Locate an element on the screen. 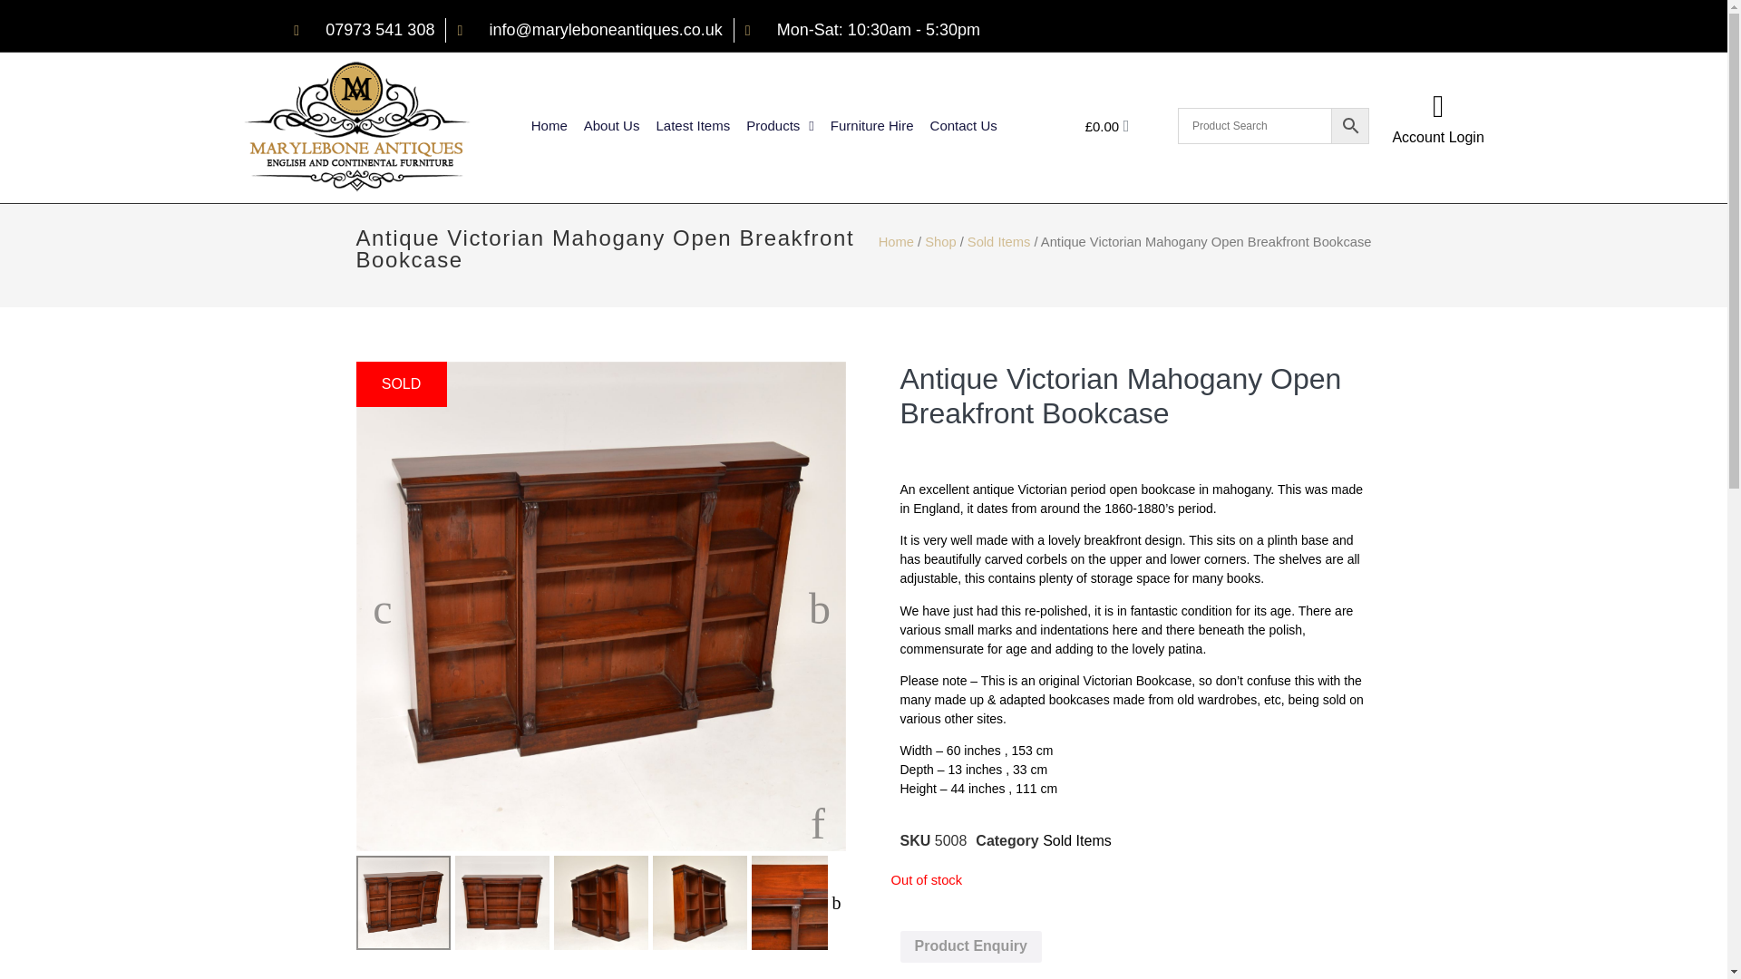  Products is located at coordinates (780, 125).